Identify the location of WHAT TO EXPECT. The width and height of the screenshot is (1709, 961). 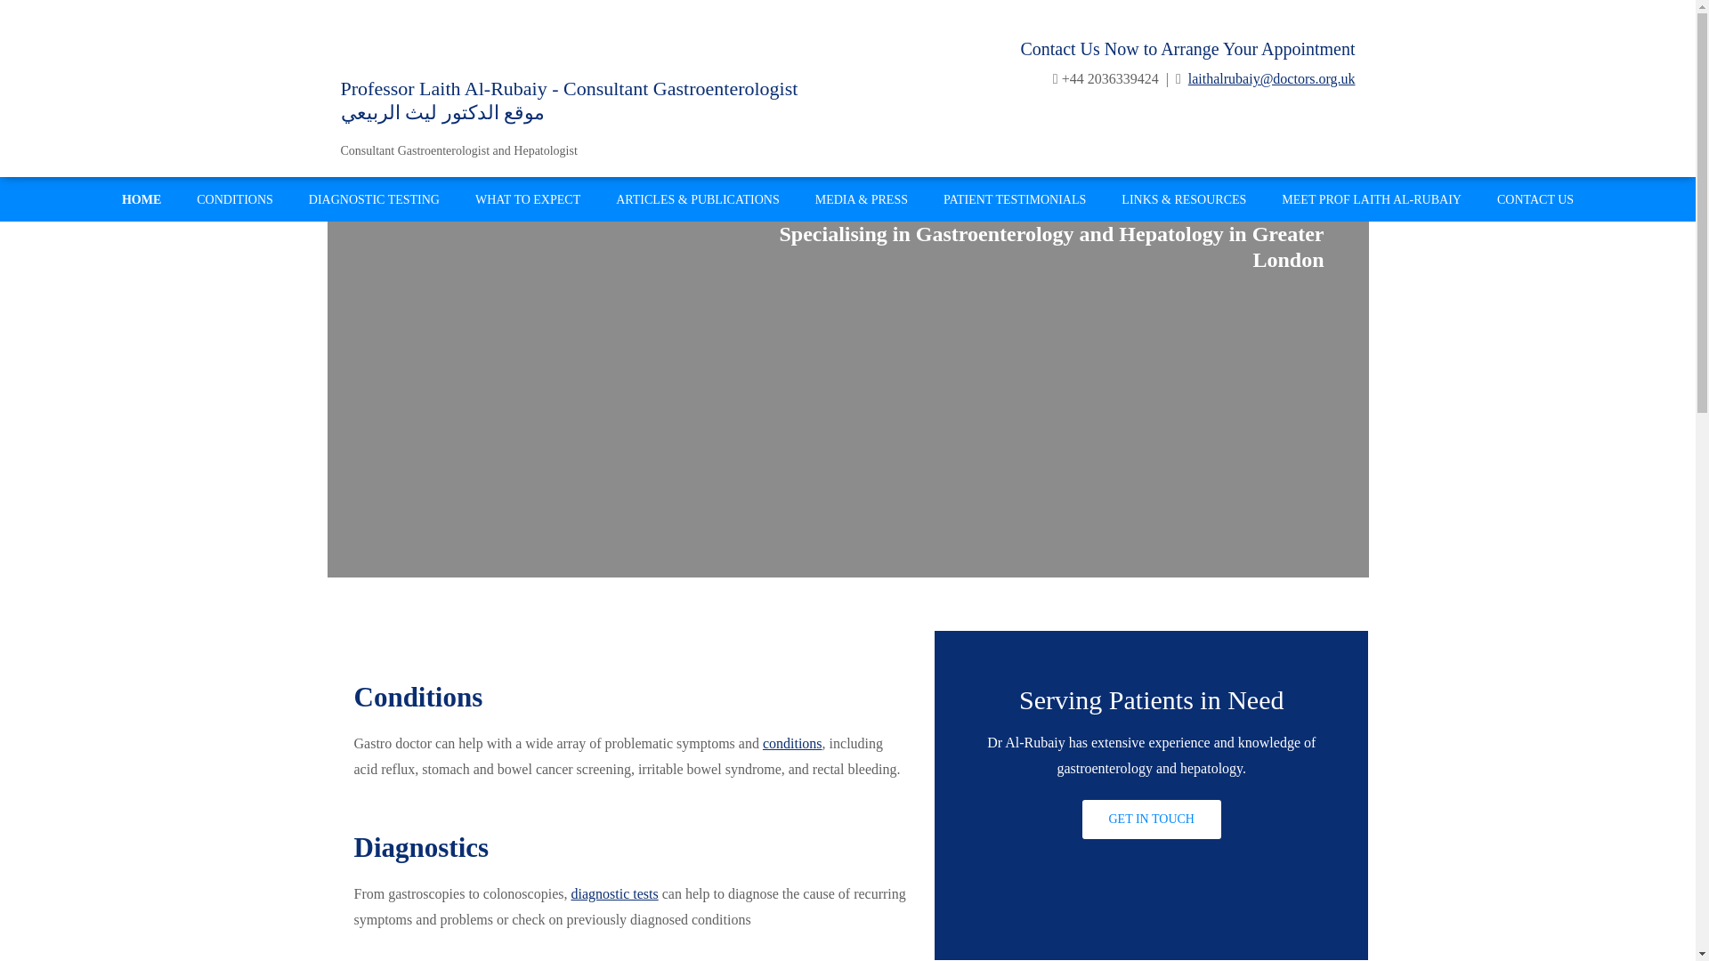
(528, 199).